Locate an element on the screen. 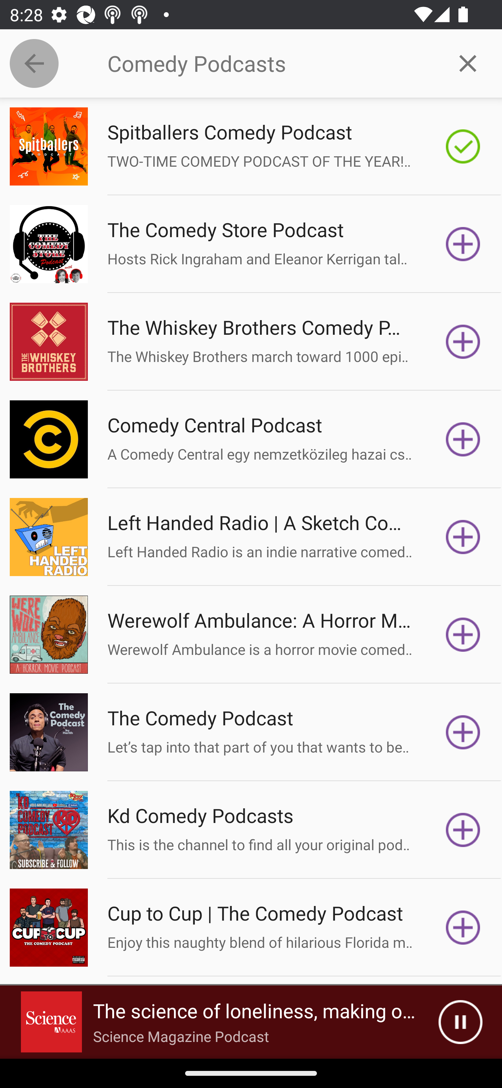  Subscribe is located at coordinates (463, 439).